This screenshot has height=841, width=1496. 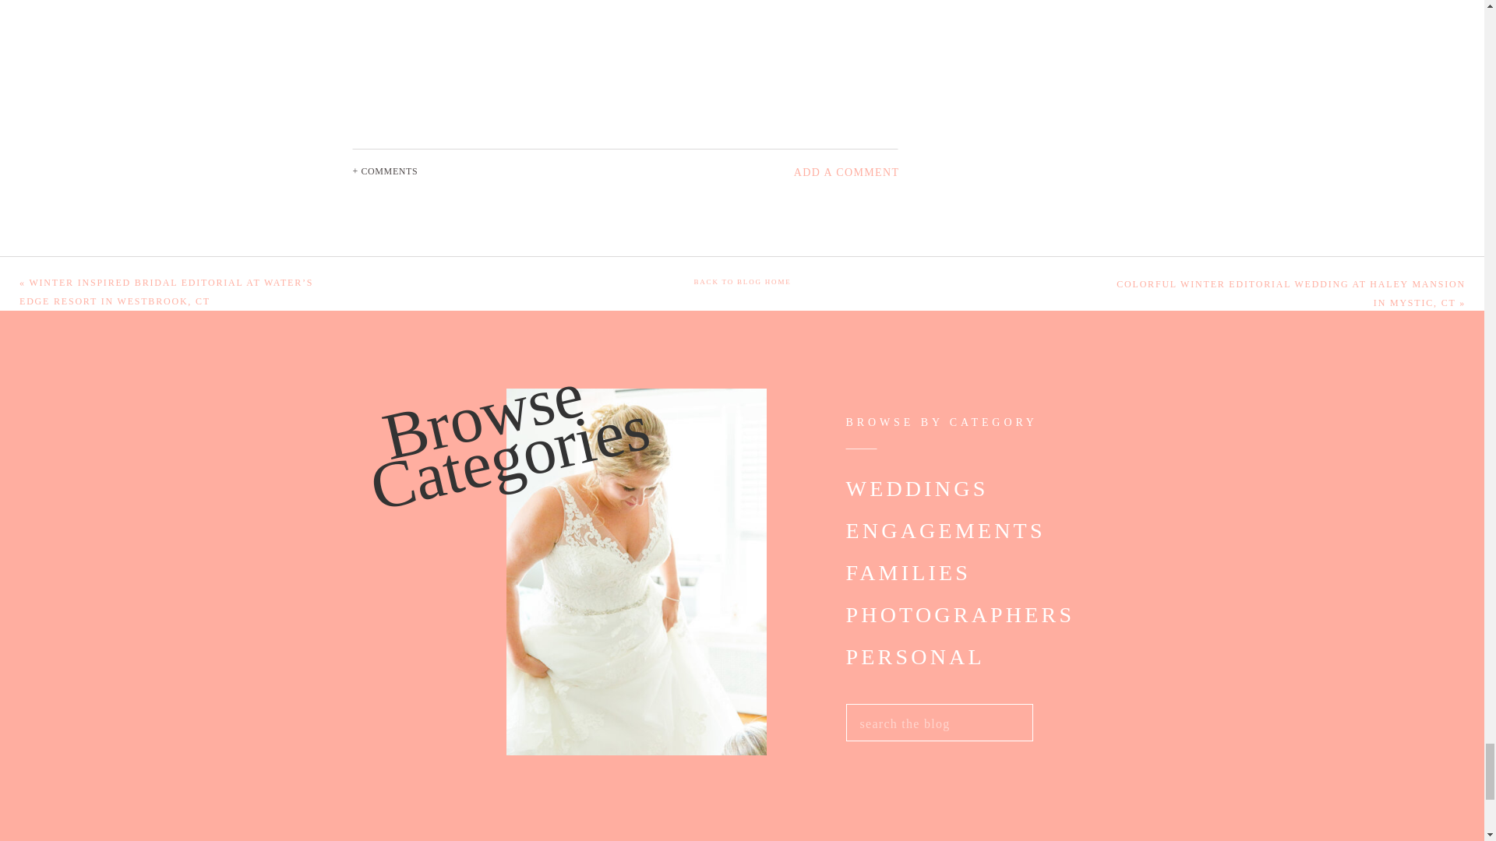 What do you see at coordinates (916, 491) in the screenshot?
I see `WEDDINGS` at bounding box center [916, 491].